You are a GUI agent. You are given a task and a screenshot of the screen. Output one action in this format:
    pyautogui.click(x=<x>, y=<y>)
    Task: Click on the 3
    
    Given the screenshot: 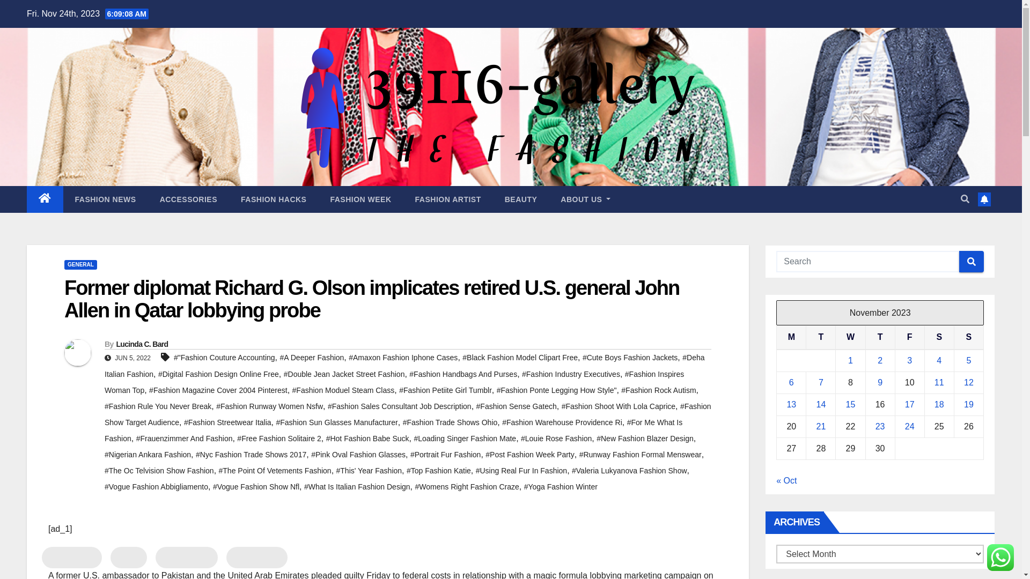 What is the action you would take?
    pyautogui.click(x=910, y=360)
    